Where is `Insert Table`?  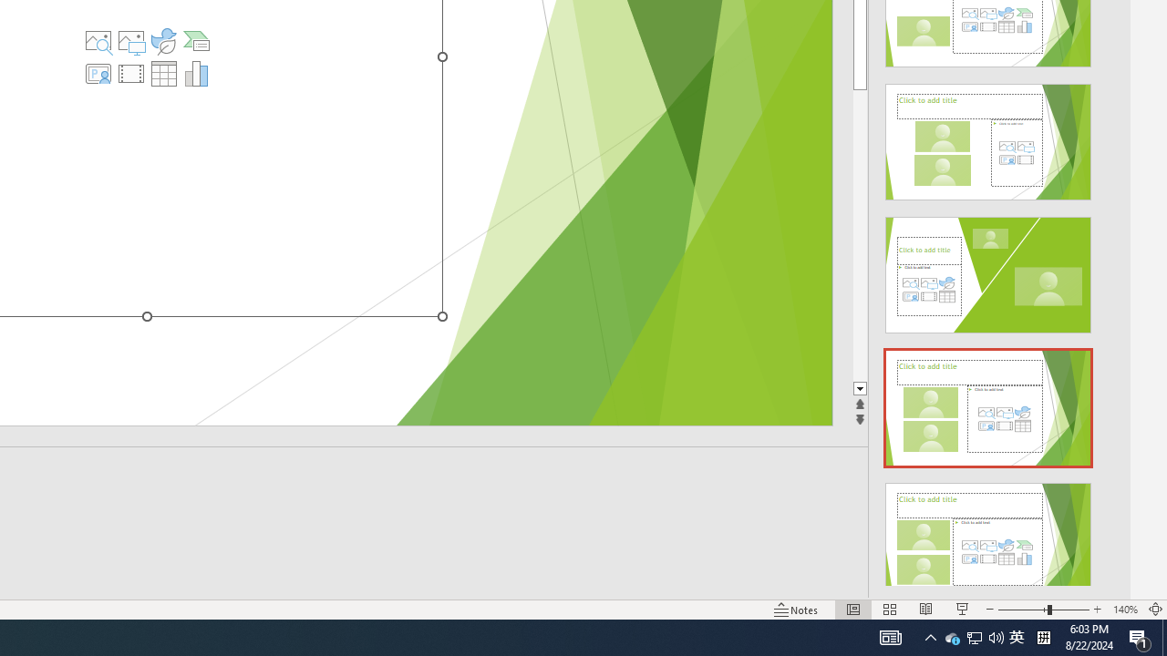 Insert Table is located at coordinates (163, 73).